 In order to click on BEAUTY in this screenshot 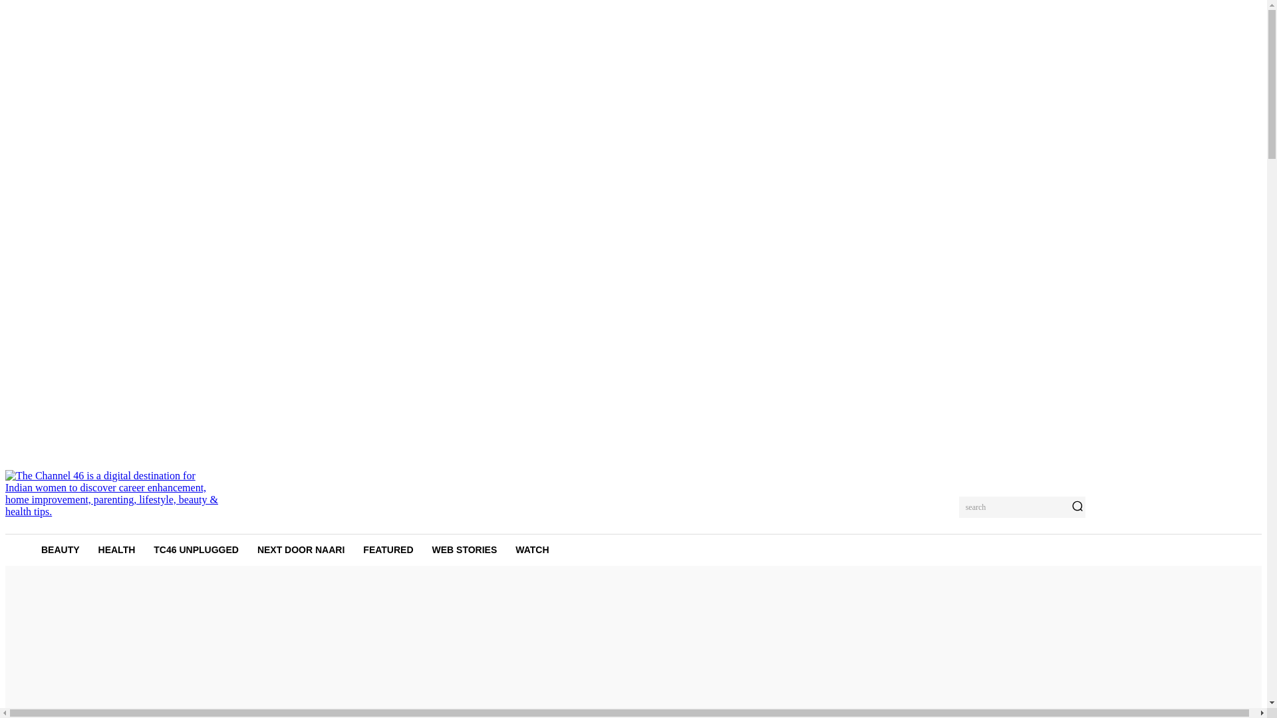, I will do `click(61, 550)`.